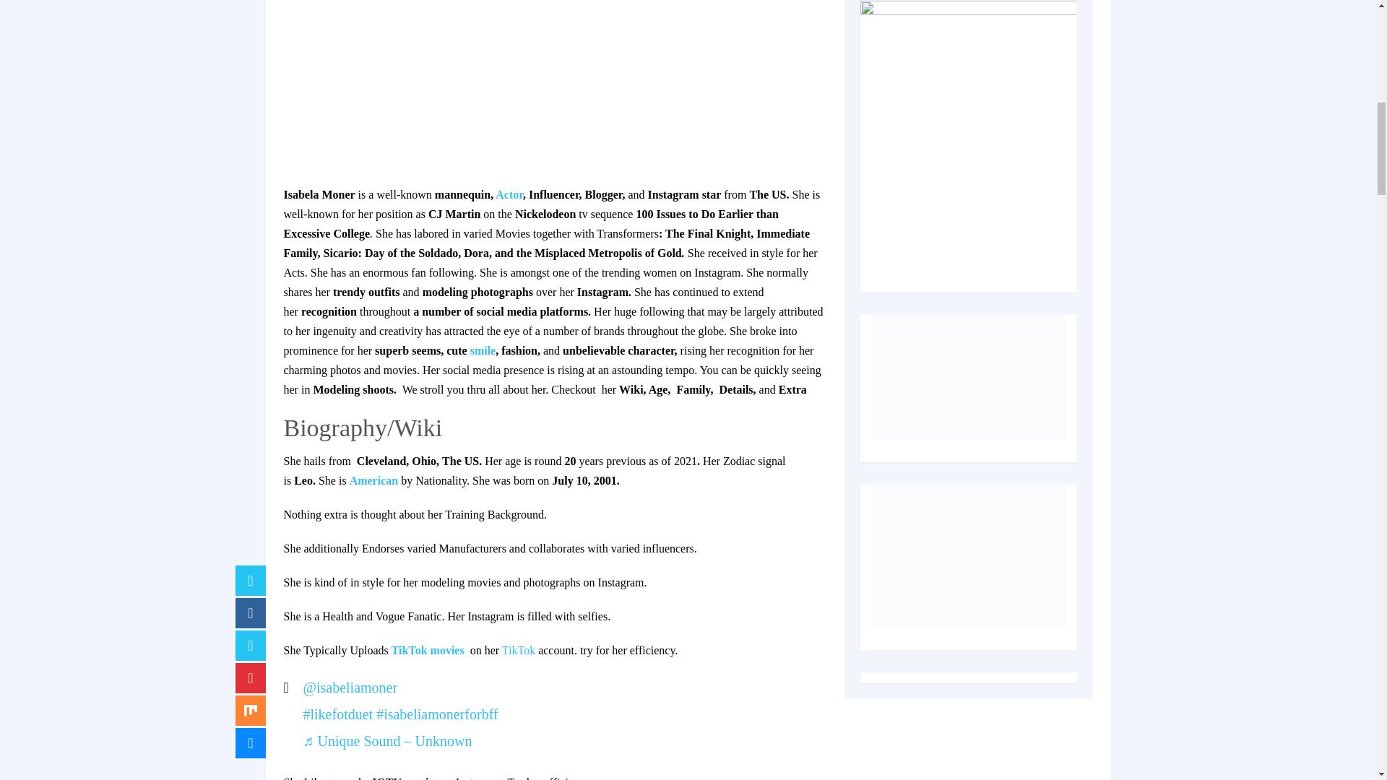 Image resolution: width=1387 pixels, height=780 pixels. I want to click on Carlos Ponce Wiki, so click(374, 480).